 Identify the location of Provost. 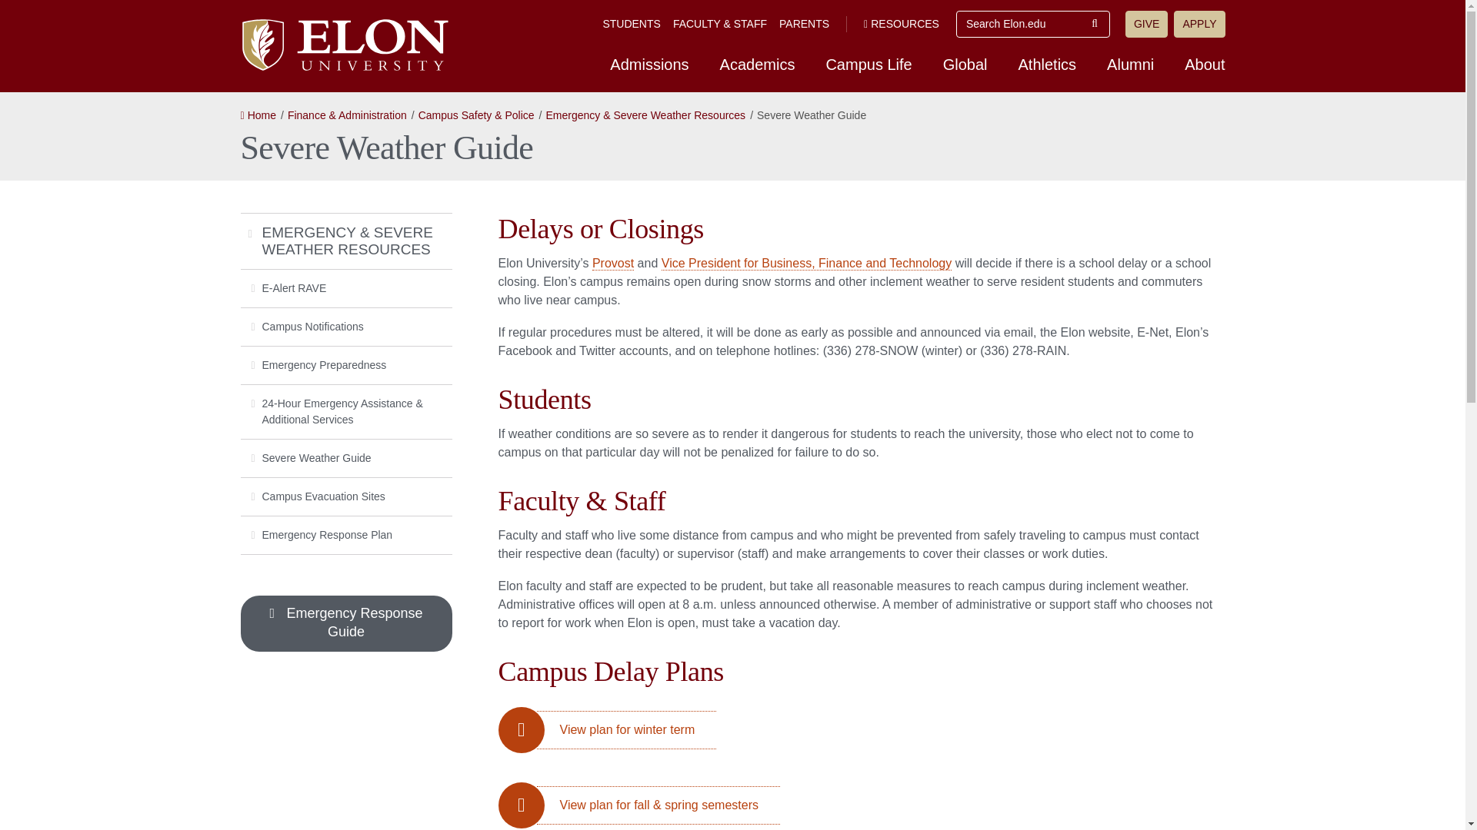
(612, 263).